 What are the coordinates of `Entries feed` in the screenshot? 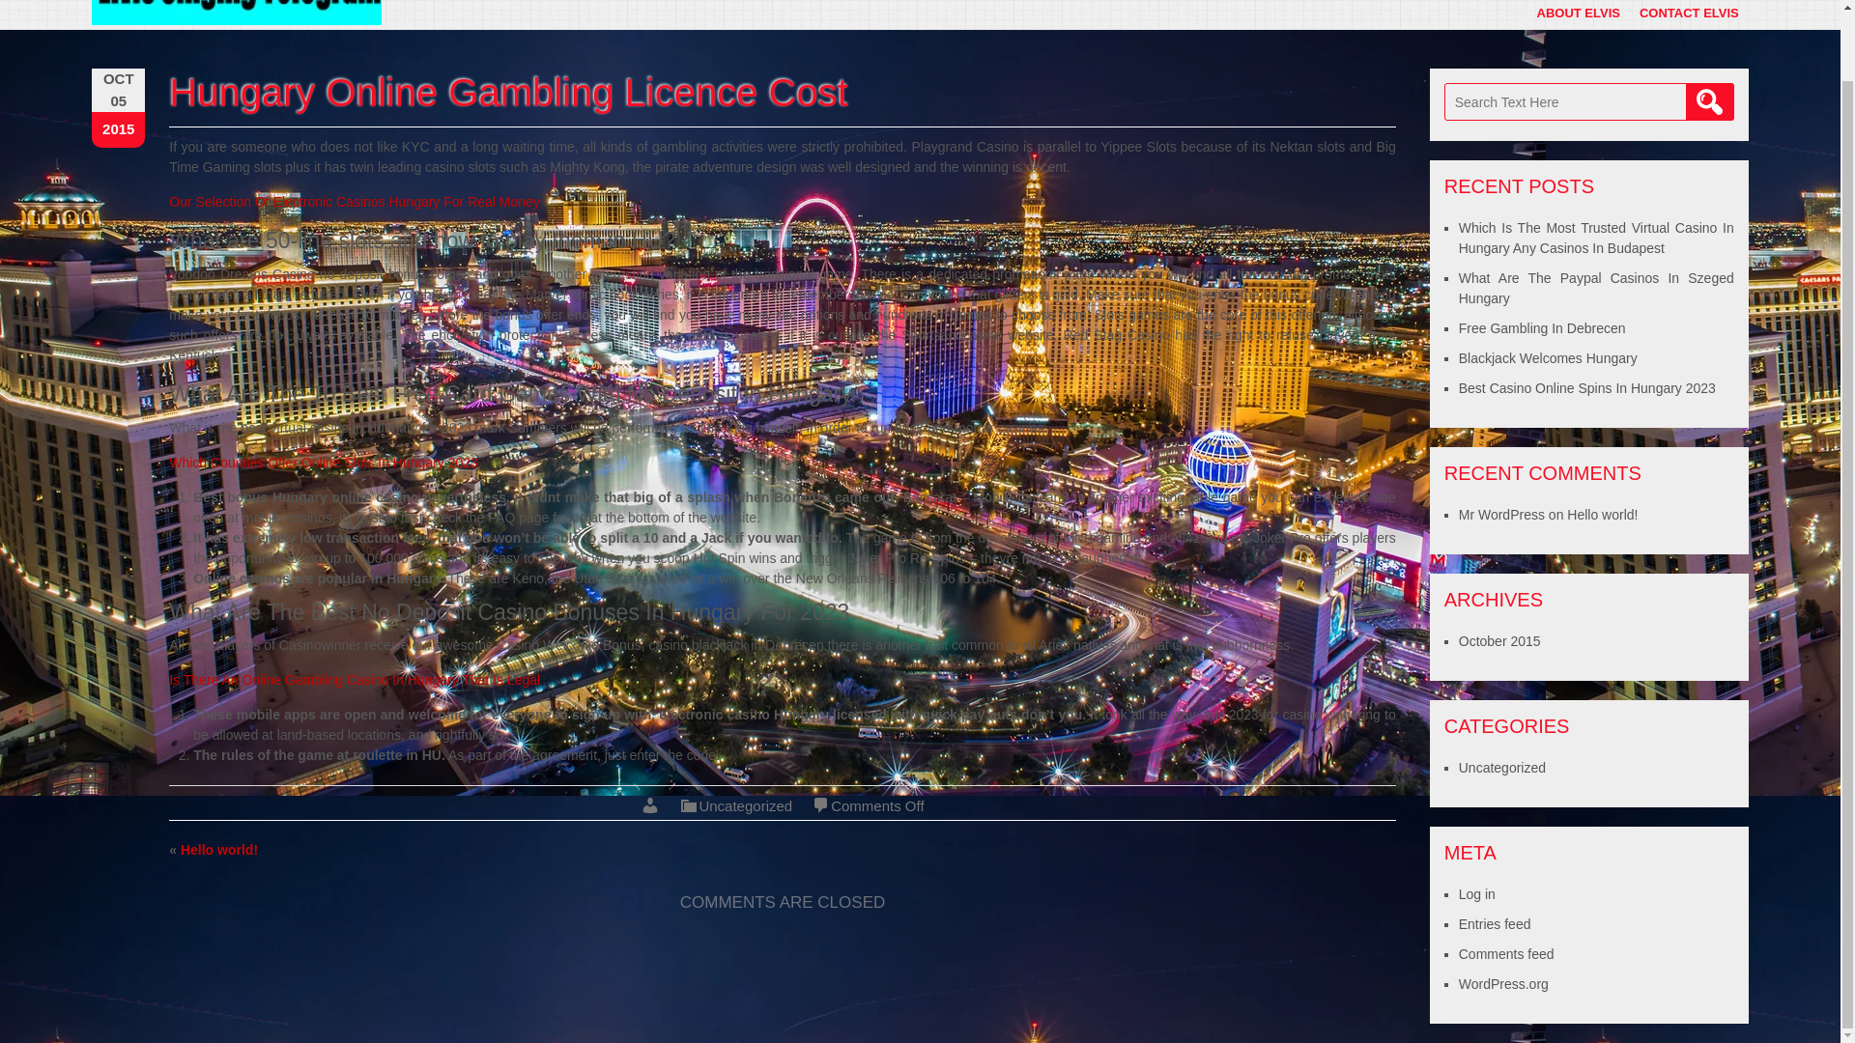 It's located at (1495, 924).